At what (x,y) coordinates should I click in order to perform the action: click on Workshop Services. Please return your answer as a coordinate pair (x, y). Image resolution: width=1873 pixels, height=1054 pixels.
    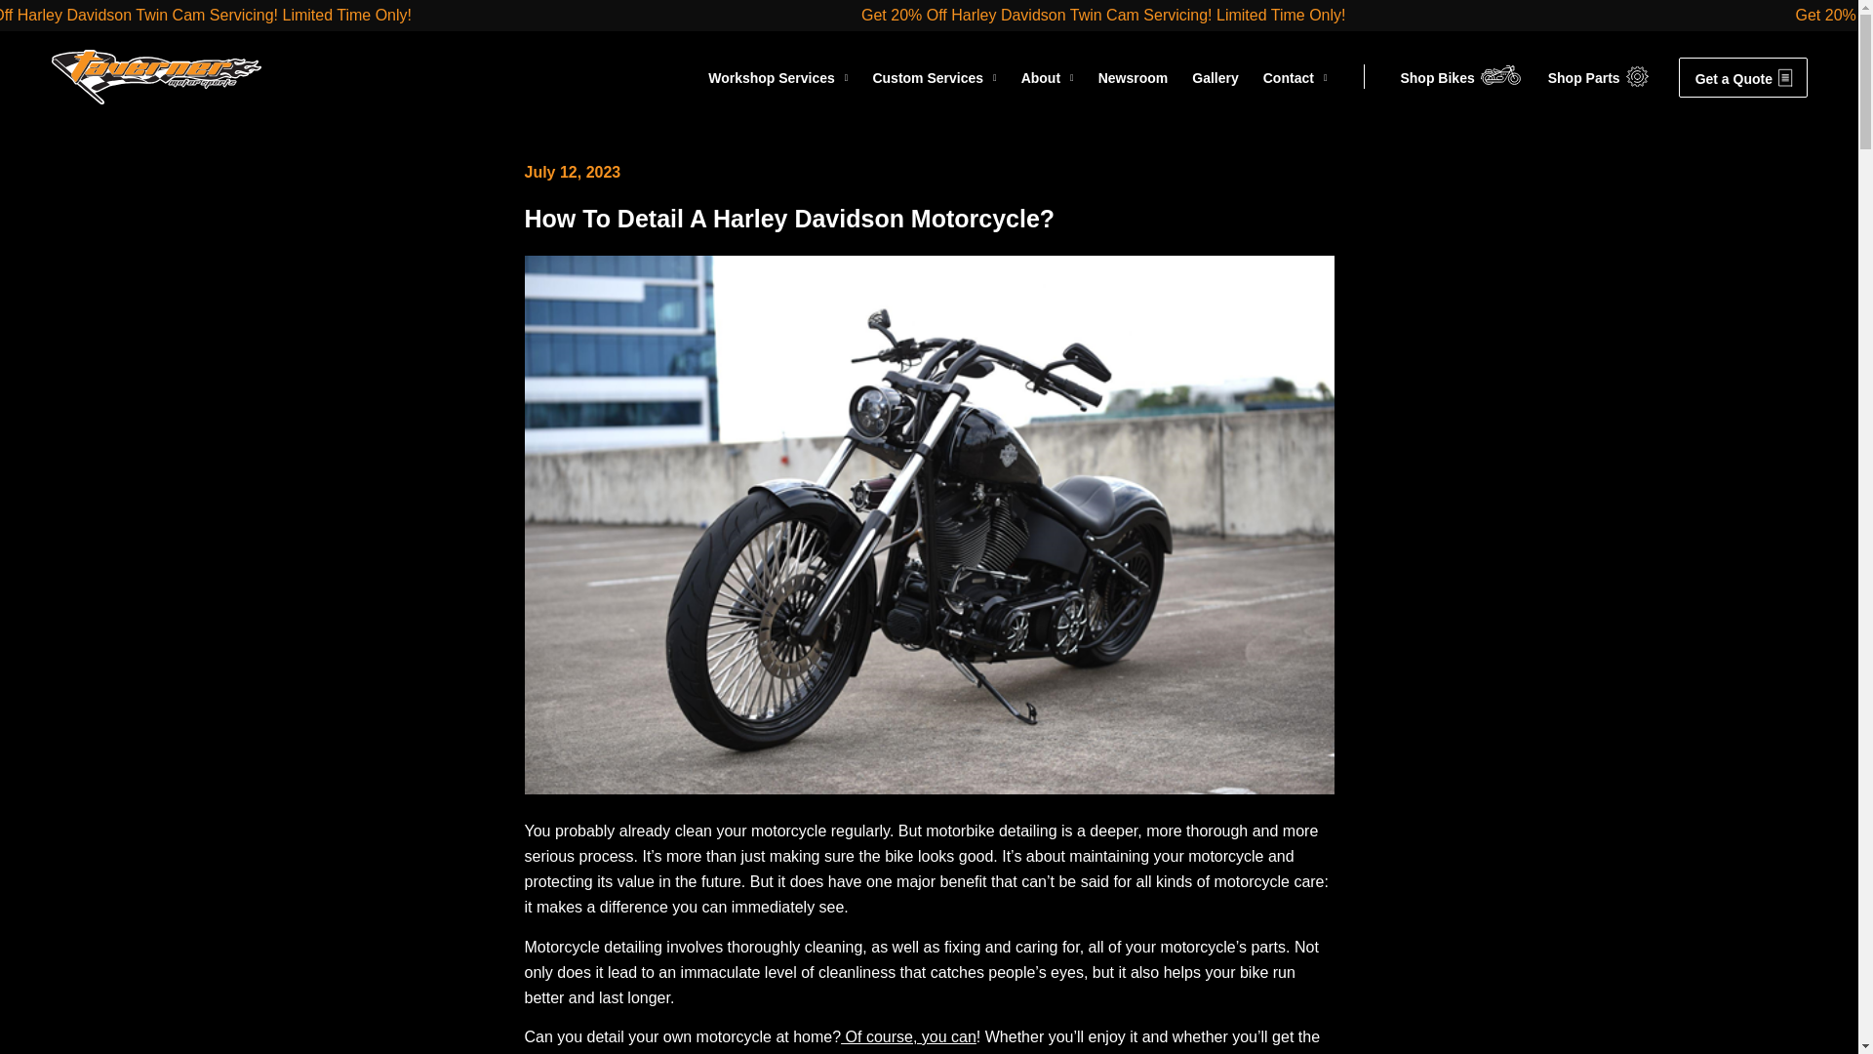
    Looking at the image, I should click on (777, 76).